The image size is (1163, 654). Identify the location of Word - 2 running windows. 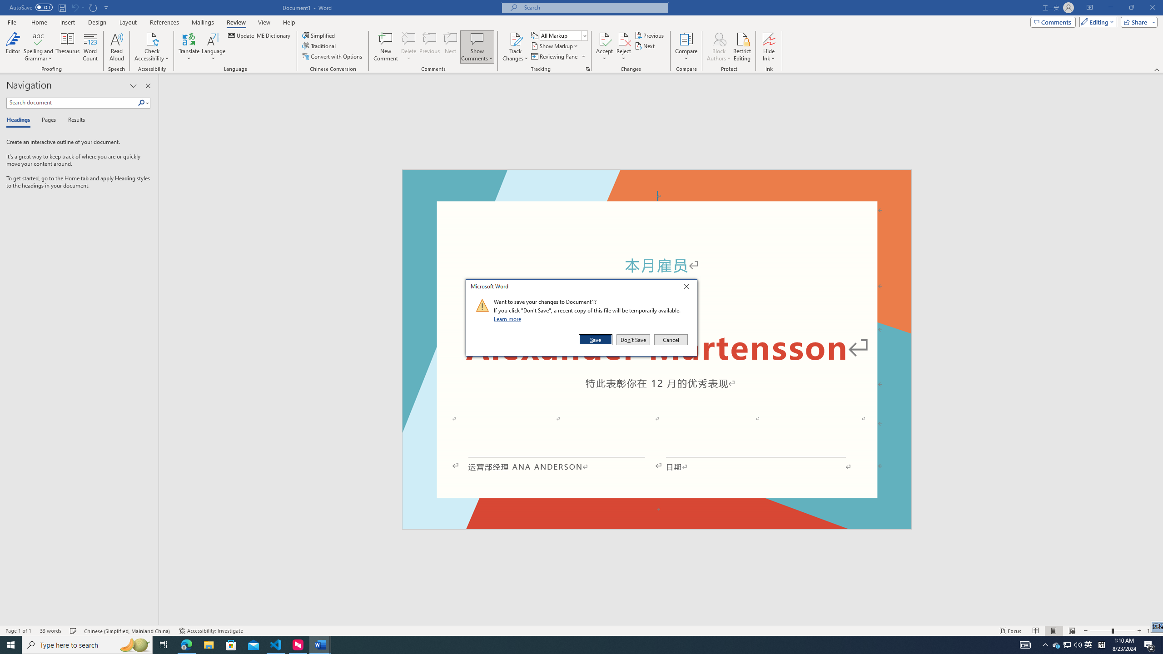
(320, 645).